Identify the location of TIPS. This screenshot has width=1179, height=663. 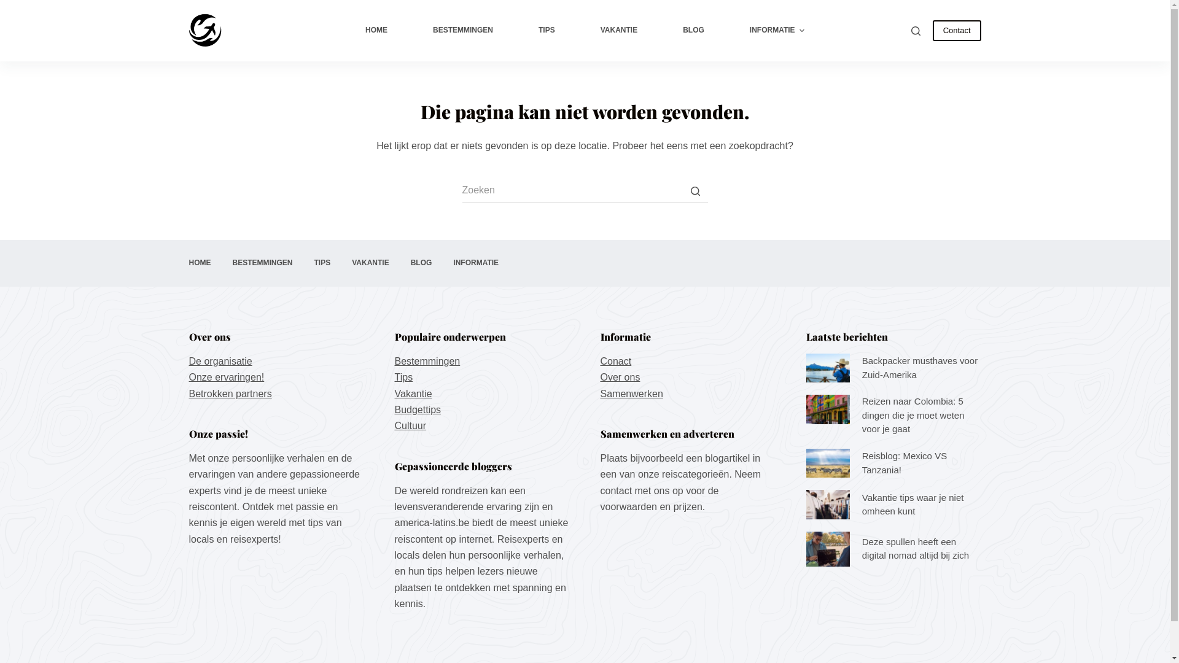
(322, 263).